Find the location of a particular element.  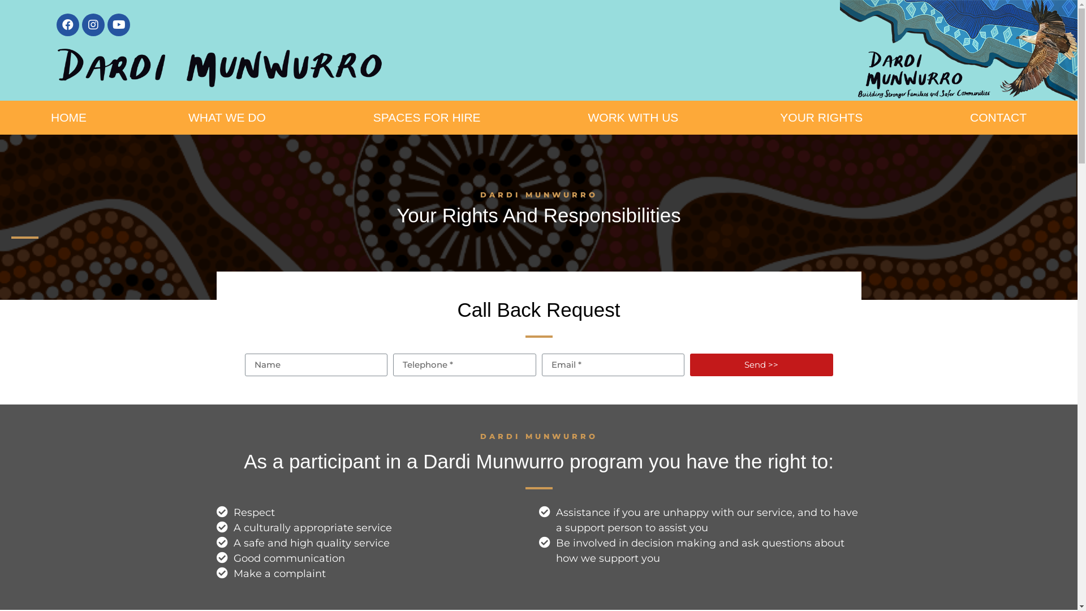

Send >> is located at coordinates (761, 365).